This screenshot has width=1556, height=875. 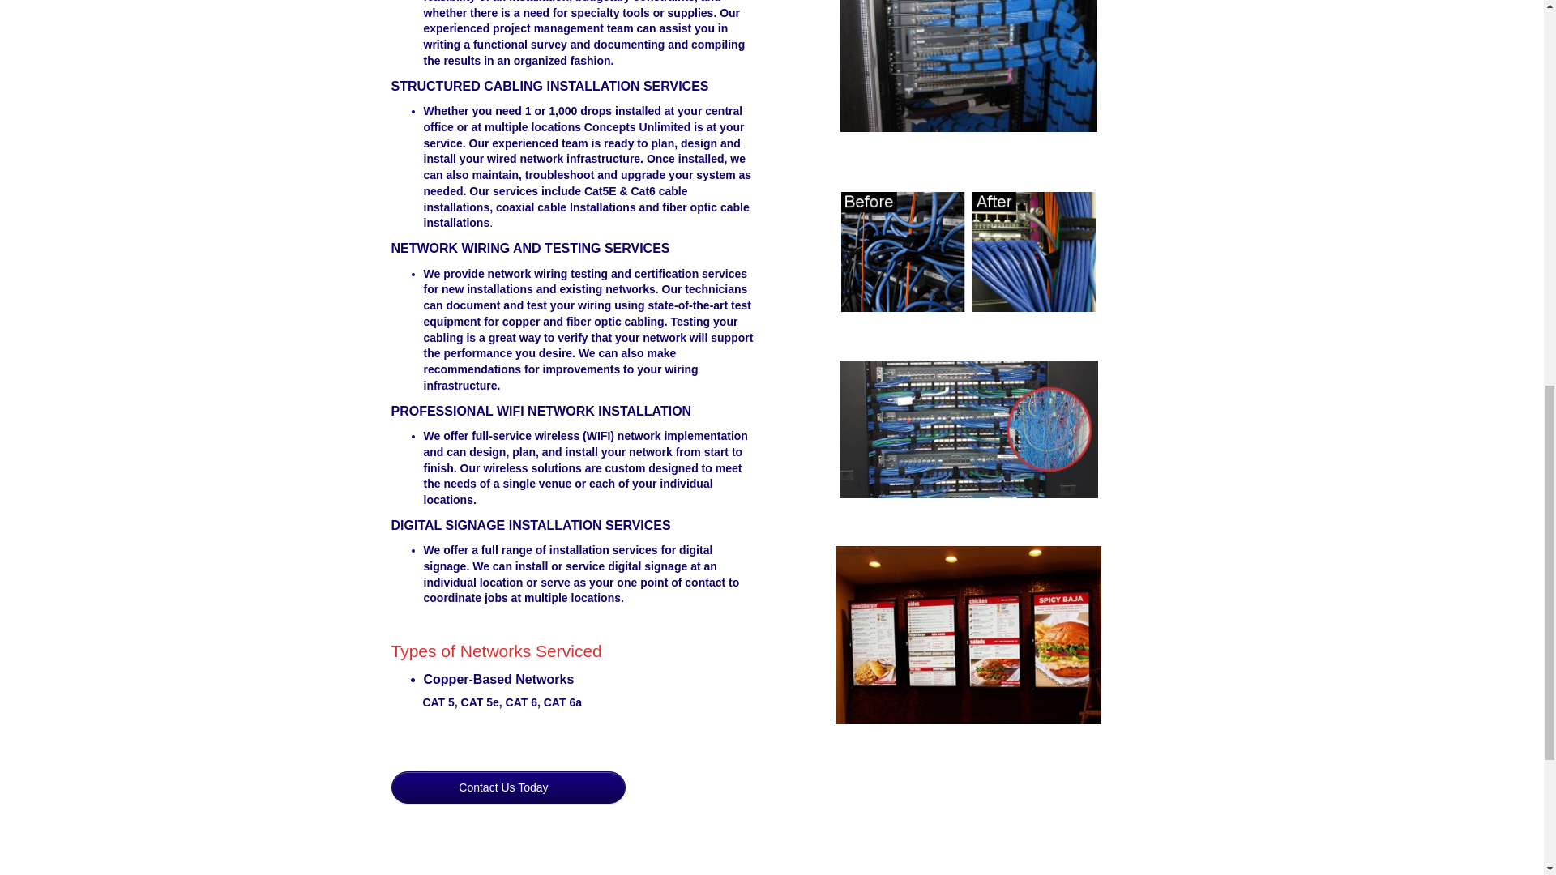 I want to click on            Contact Us Today              , so click(x=507, y=787).